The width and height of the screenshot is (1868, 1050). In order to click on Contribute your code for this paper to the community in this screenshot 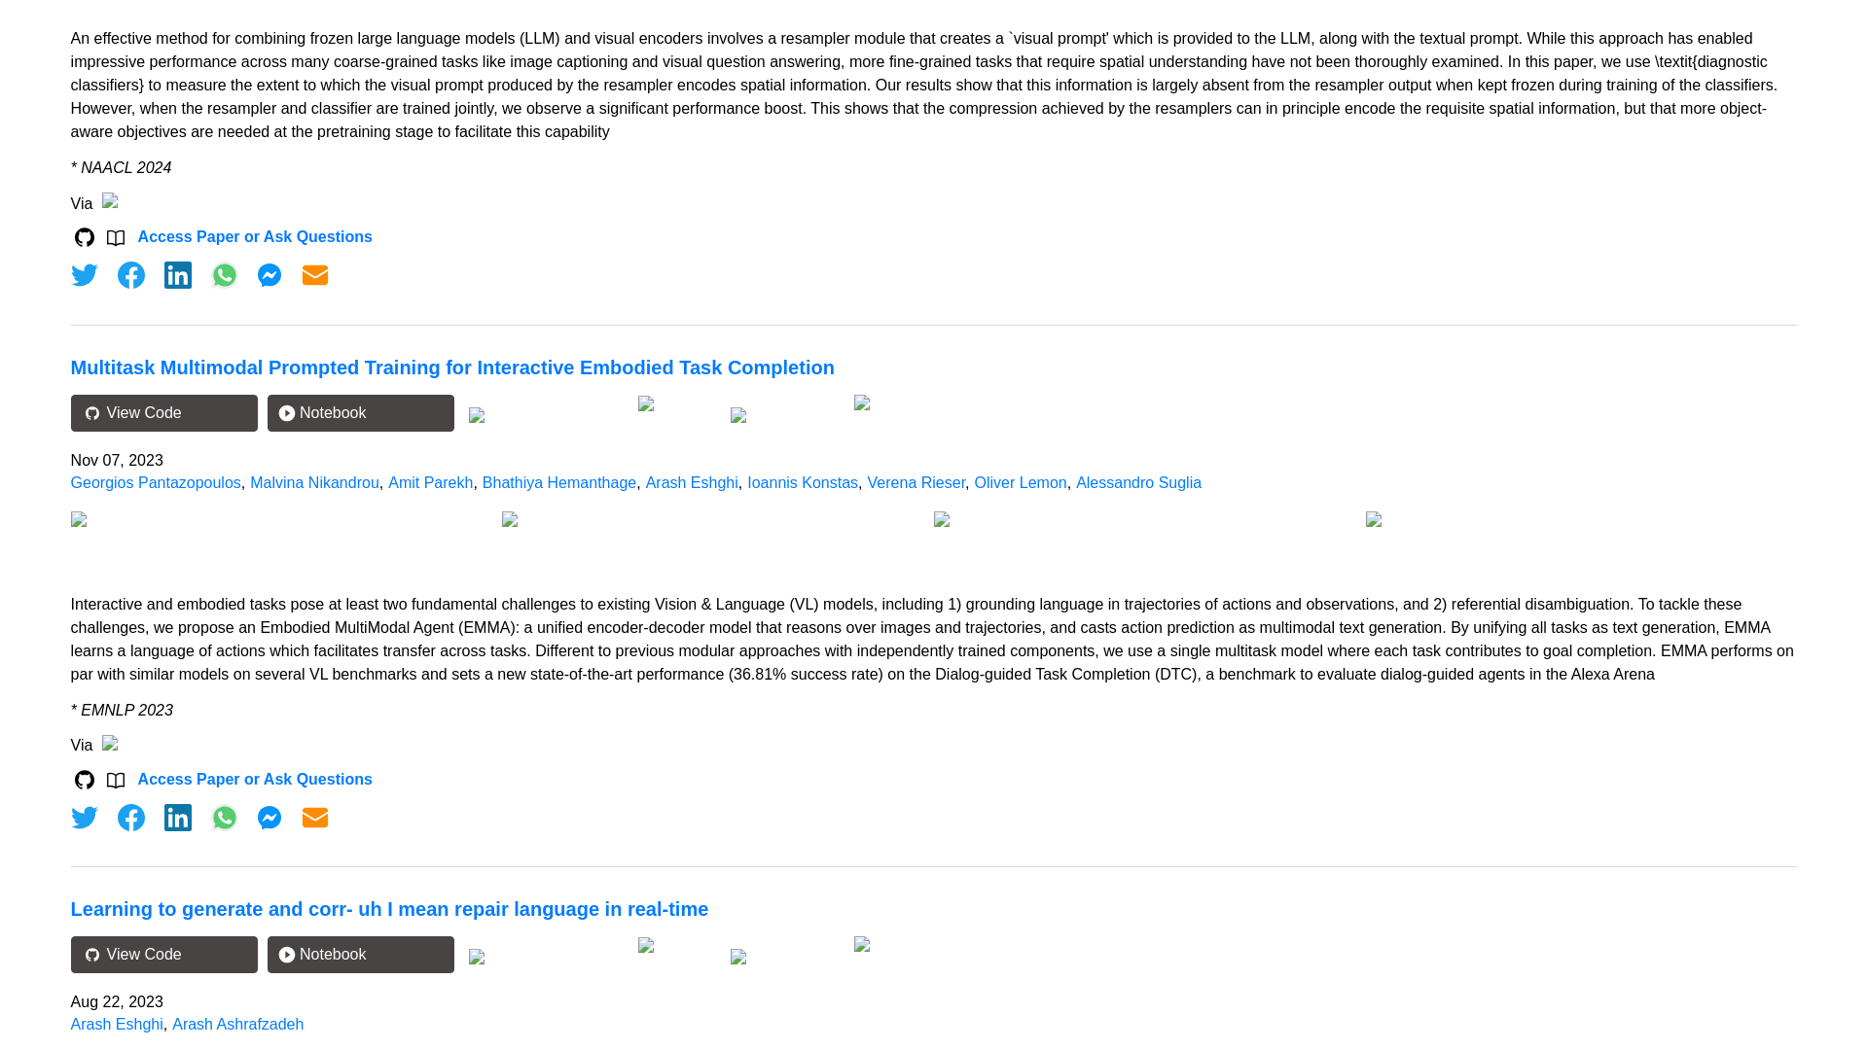, I will do `click(679, 404)`.